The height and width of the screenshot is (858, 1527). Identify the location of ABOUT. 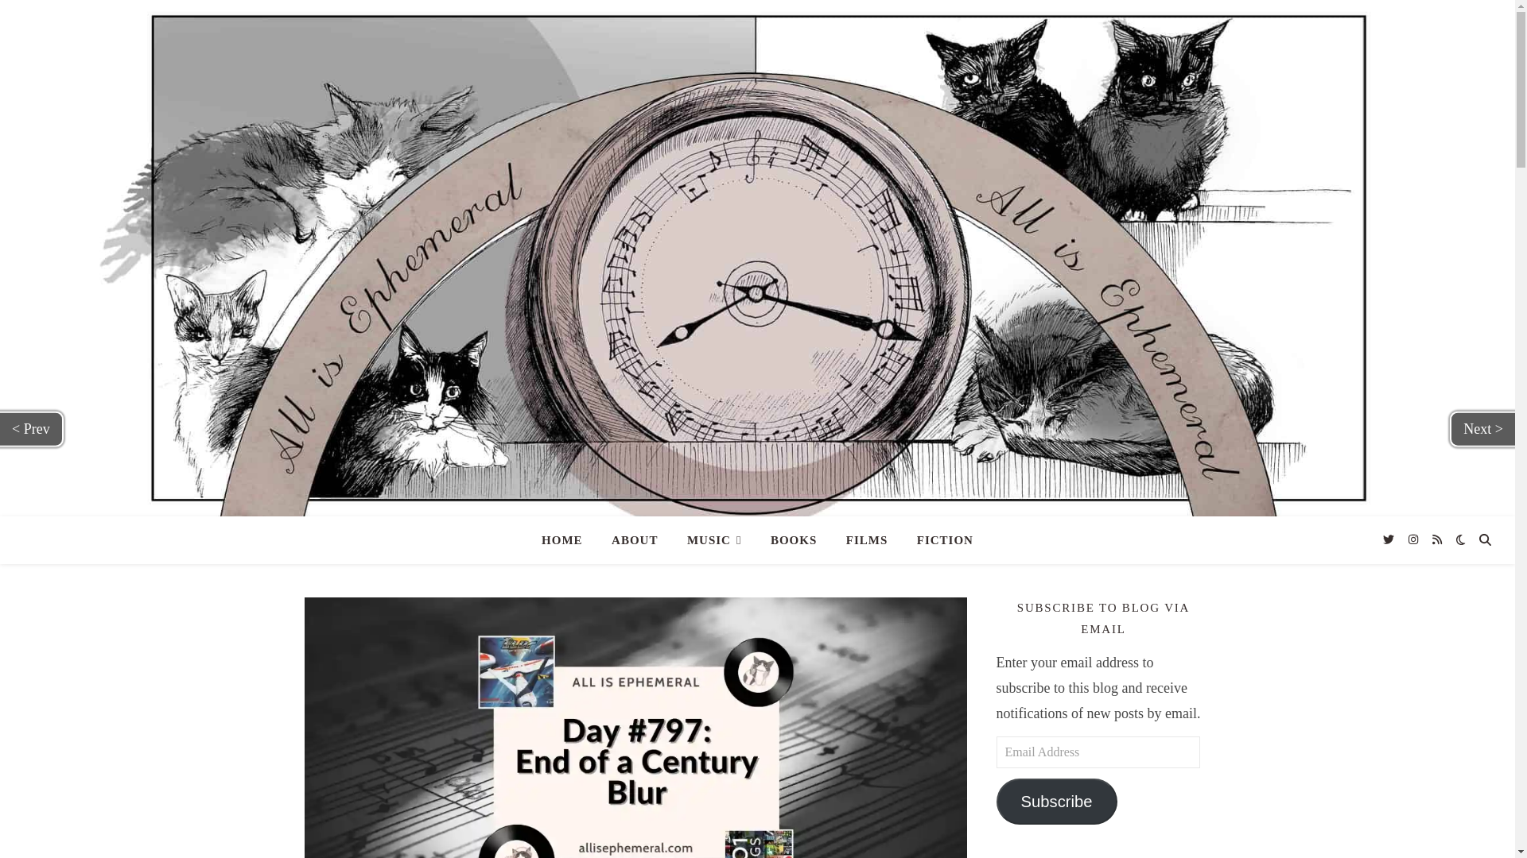
(634, 540).